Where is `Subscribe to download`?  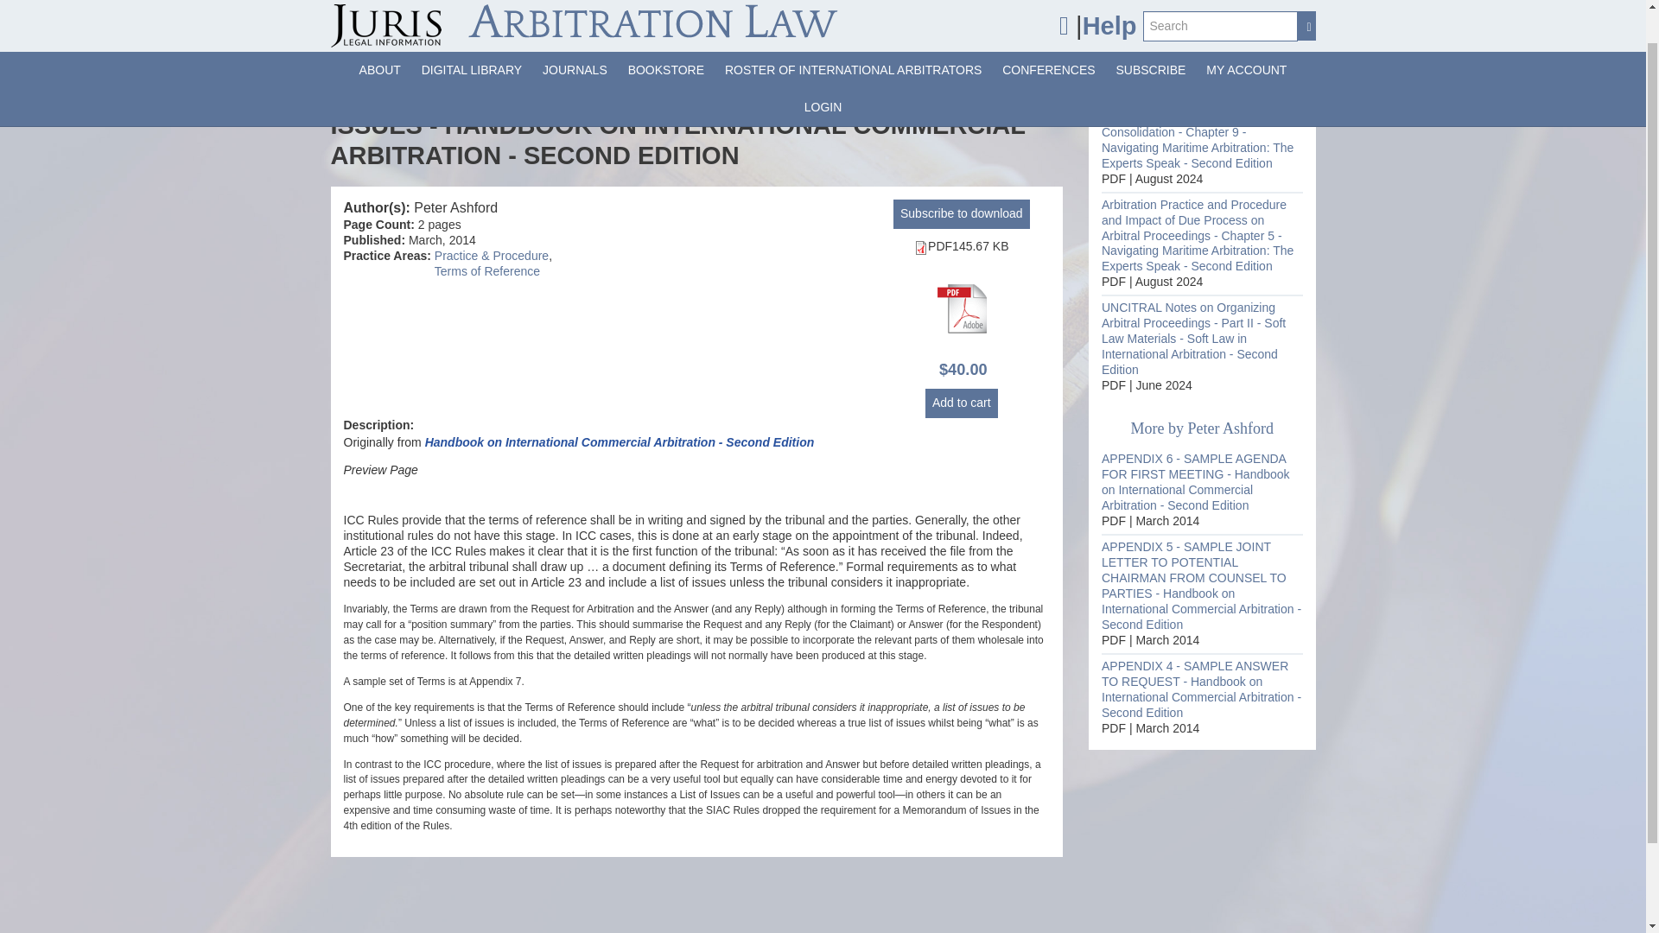
Subscribe to download is located at coordinates (962, 214).